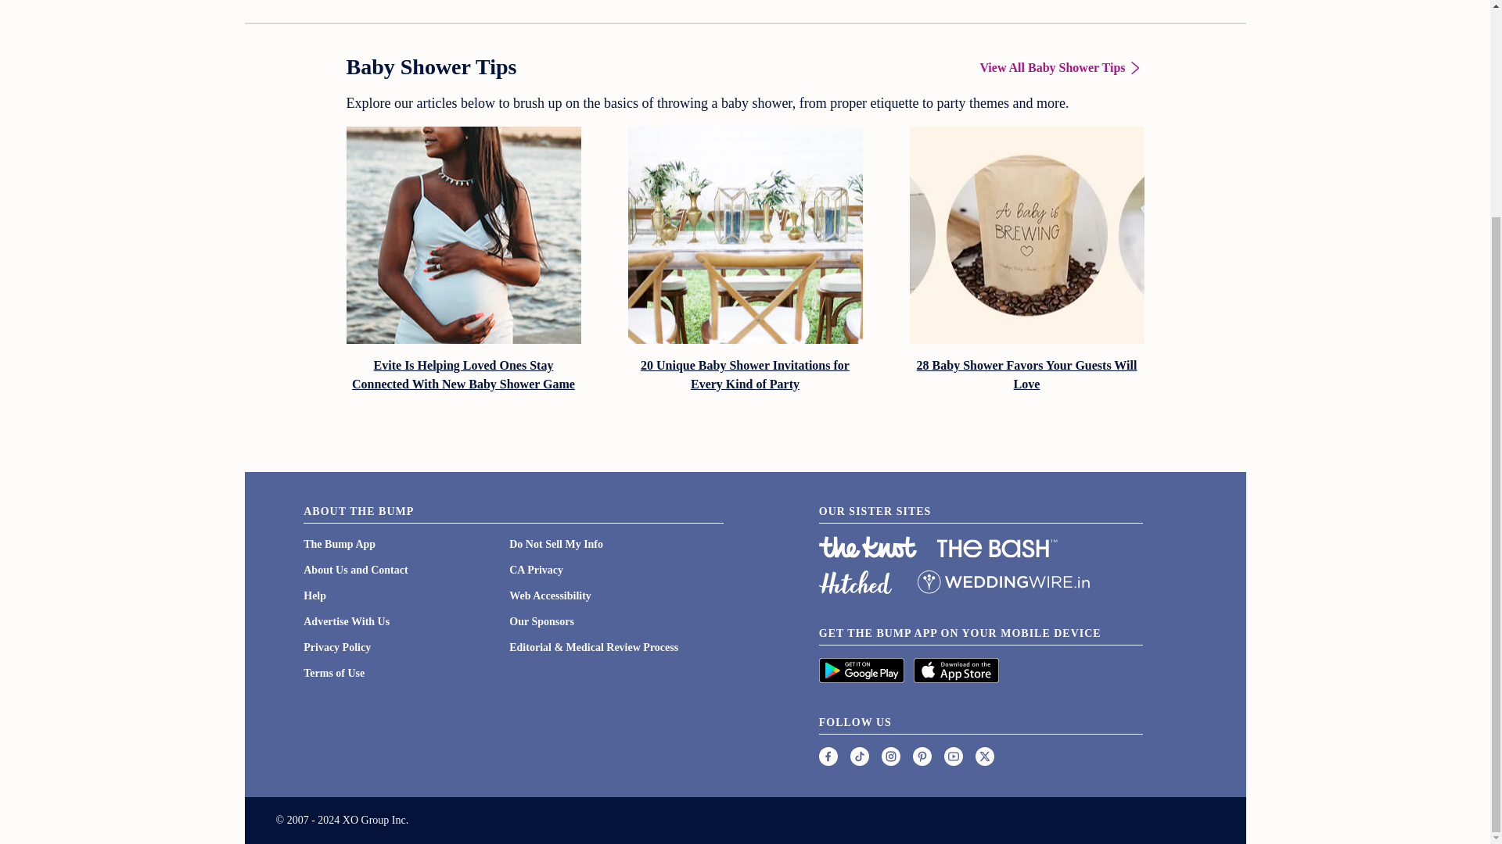  I want to click on Privacy Policy, so click(336, 647).